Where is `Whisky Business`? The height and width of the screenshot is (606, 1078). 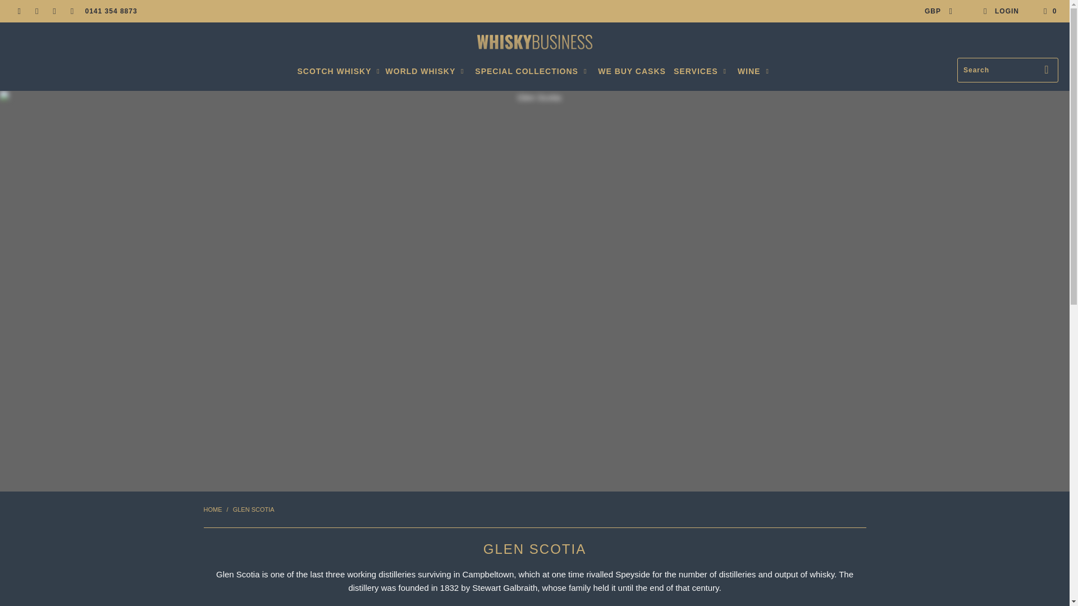 Whisky Business is located at coordinates (535, 43).